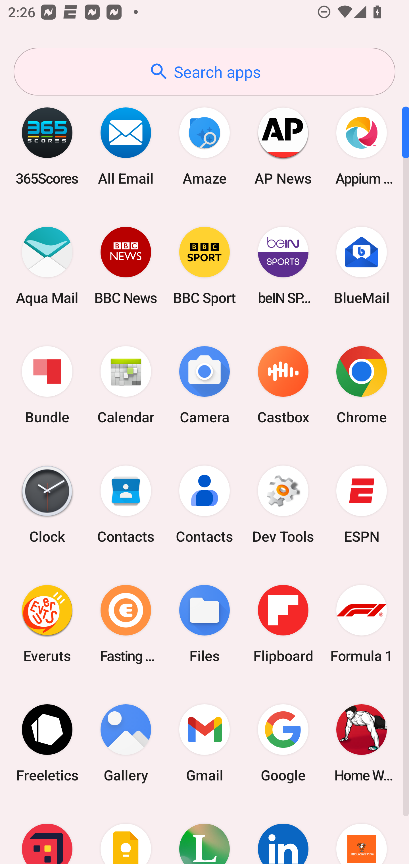 The width and height of the screenshot is (409, 864). What do you see at coordinates (283, 385) in the screenshot?
I see `Castbox` at bounding box center [283, 385].